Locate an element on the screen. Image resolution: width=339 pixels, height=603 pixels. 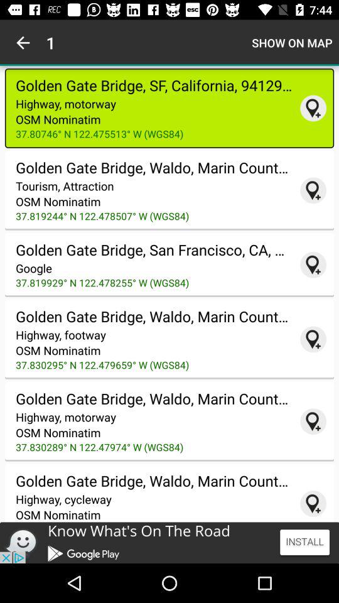
add golden gate bridge to map is located at coordinates (313, 108).